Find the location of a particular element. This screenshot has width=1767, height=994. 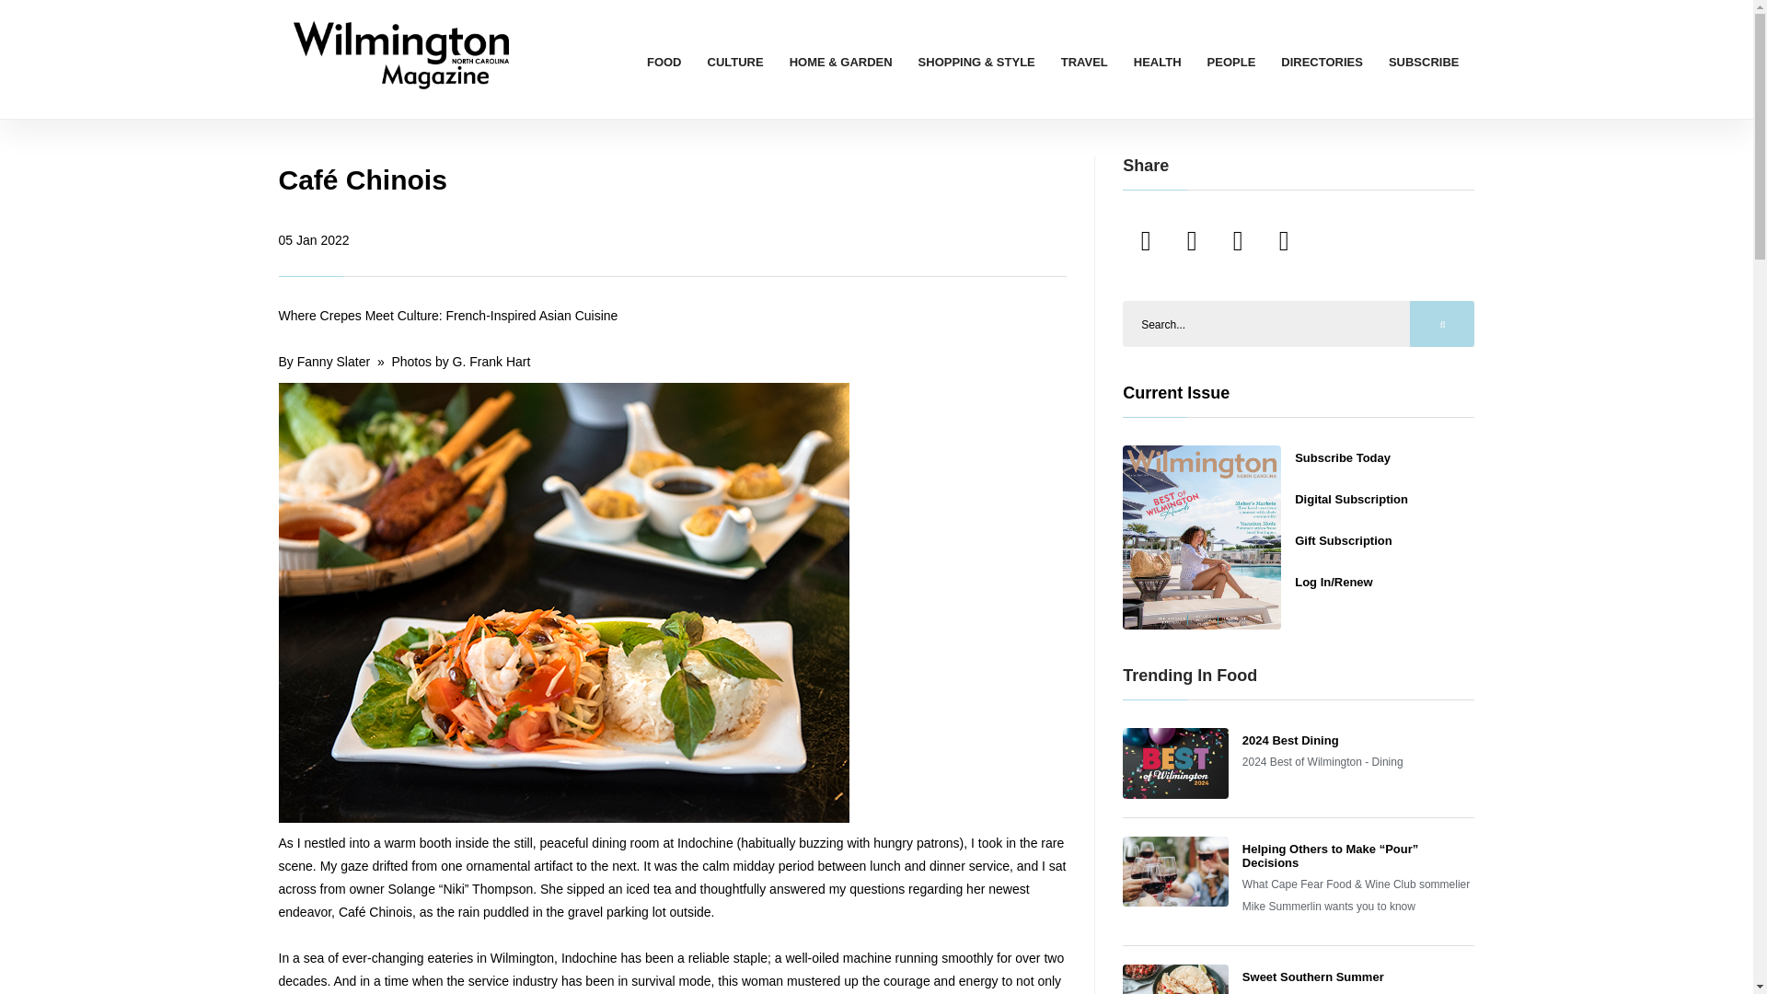

DIRECTORIES is located at coordinates (1322, 62).